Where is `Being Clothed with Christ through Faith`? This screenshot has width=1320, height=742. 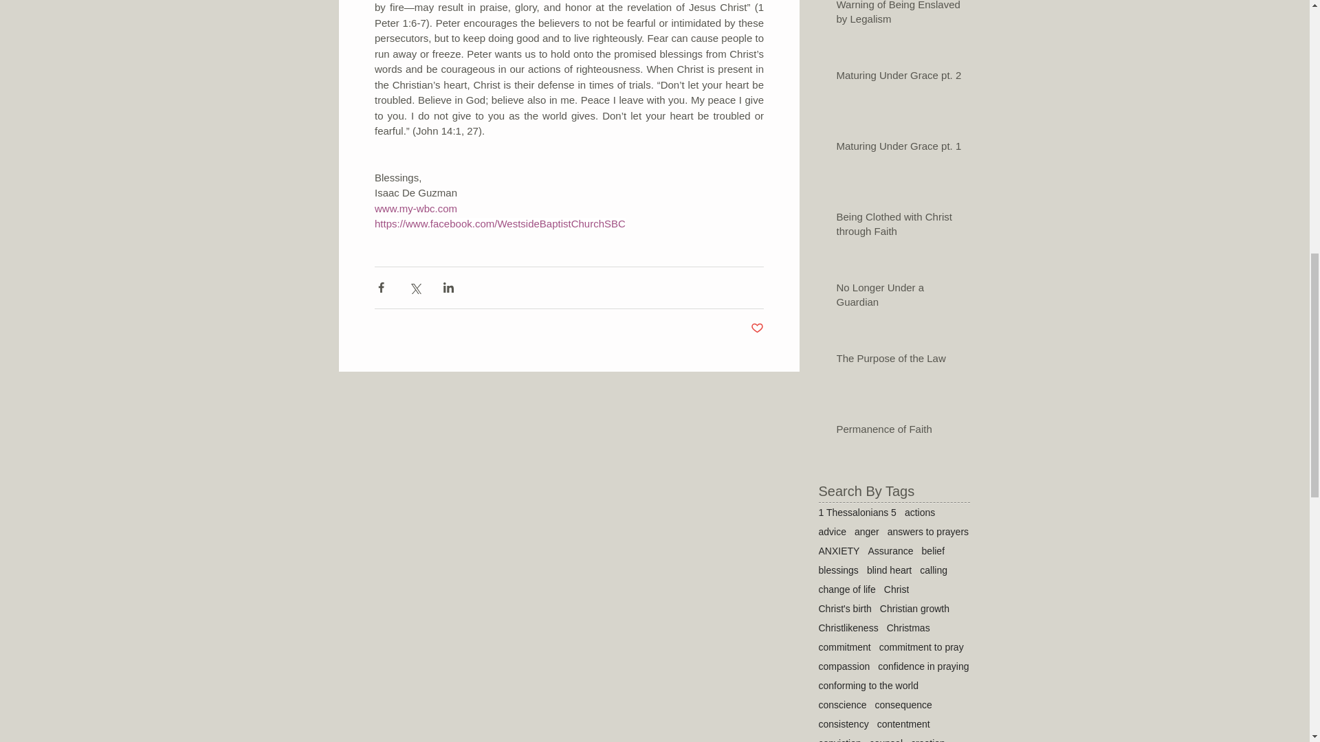 Being Clothed with Christ through Faith is located at coordinates (898, 227).